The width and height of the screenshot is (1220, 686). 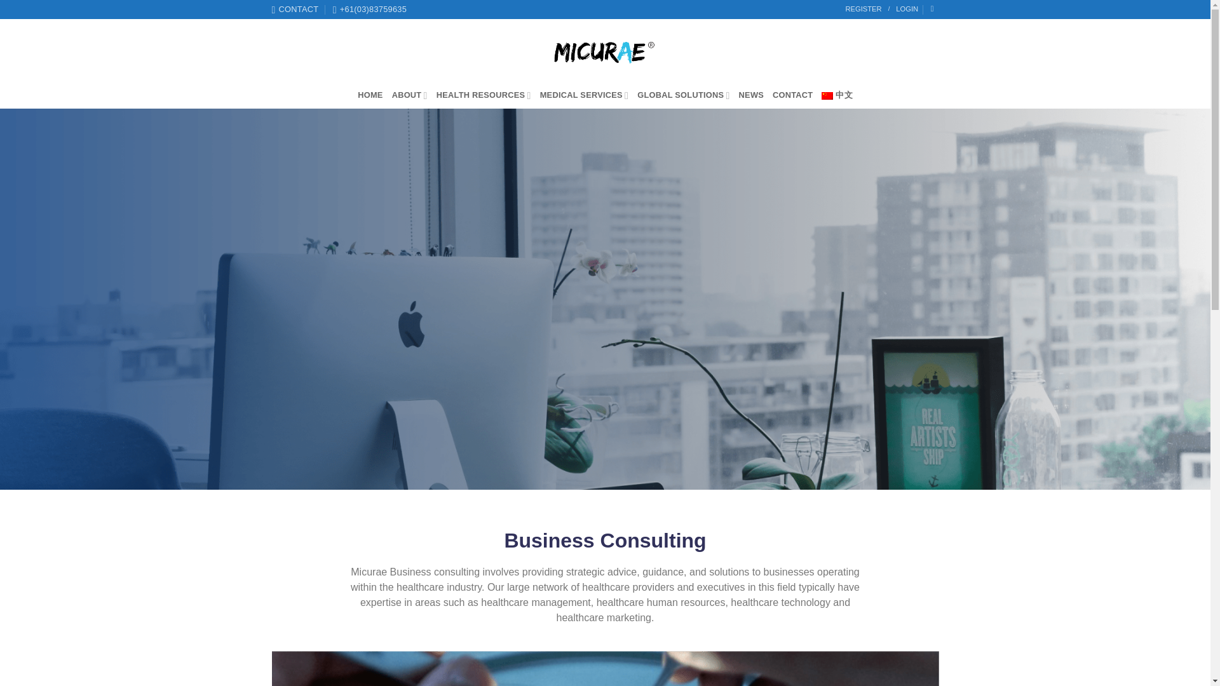 What do you see at coordinates (484, 95) in the screenshot?
I see `HEALTH RESOURCES` at bounding box center [484, 95].